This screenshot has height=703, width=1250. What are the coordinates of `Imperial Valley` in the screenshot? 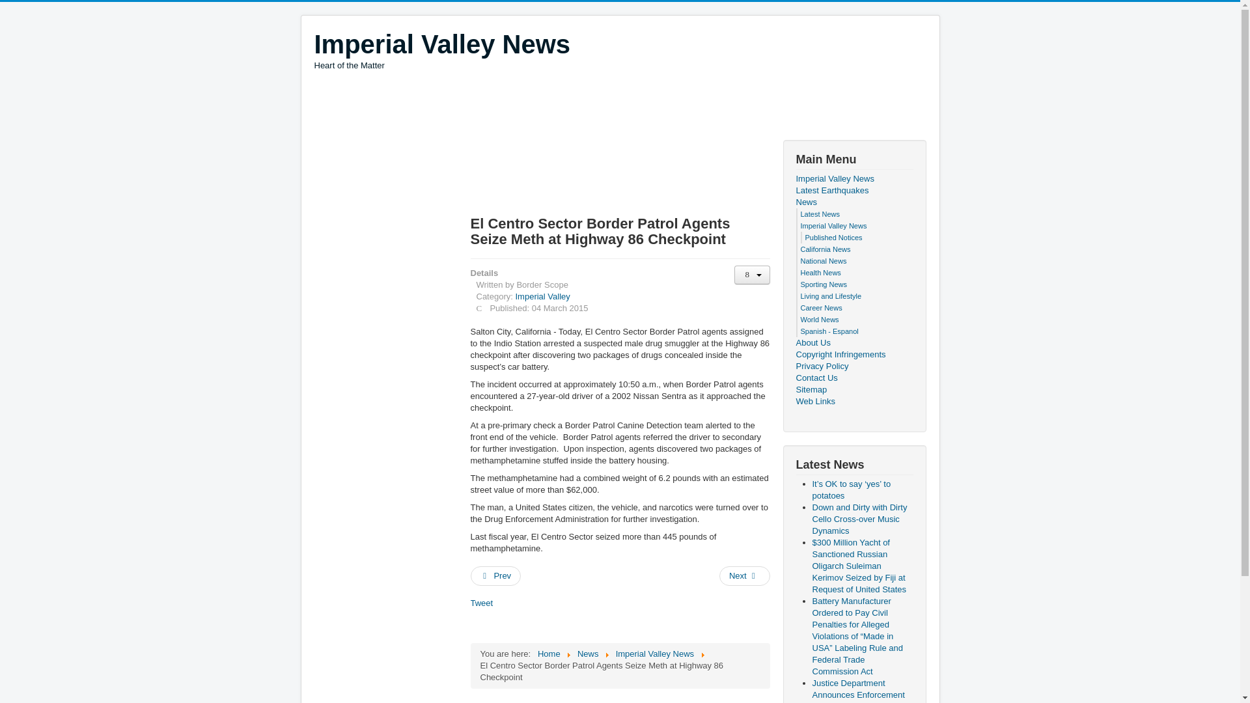 It's located at (655, 654).